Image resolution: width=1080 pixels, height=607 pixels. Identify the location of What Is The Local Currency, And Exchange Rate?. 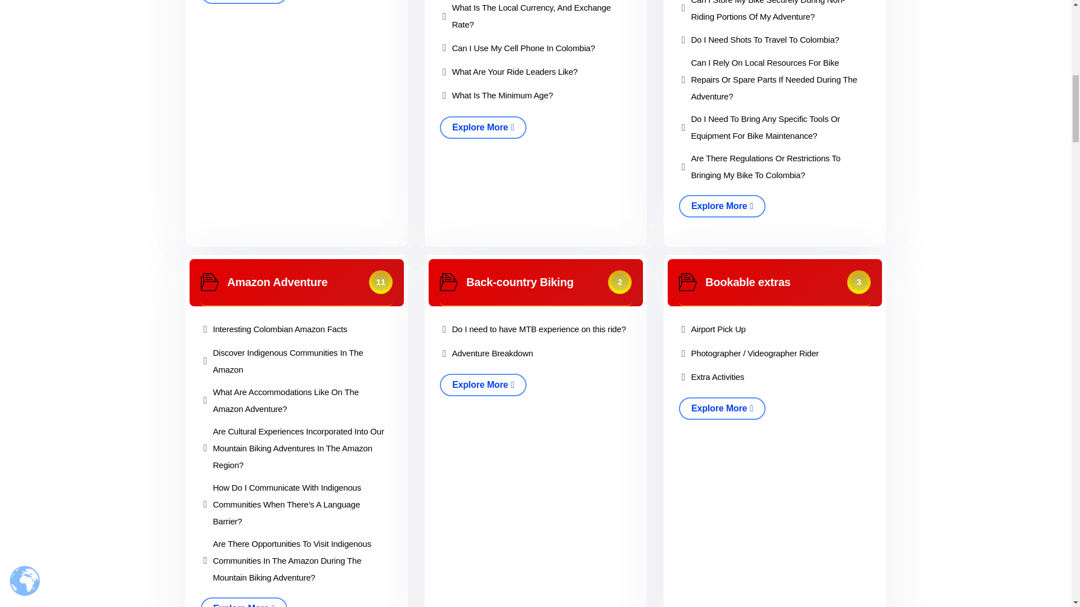
(540, 17).